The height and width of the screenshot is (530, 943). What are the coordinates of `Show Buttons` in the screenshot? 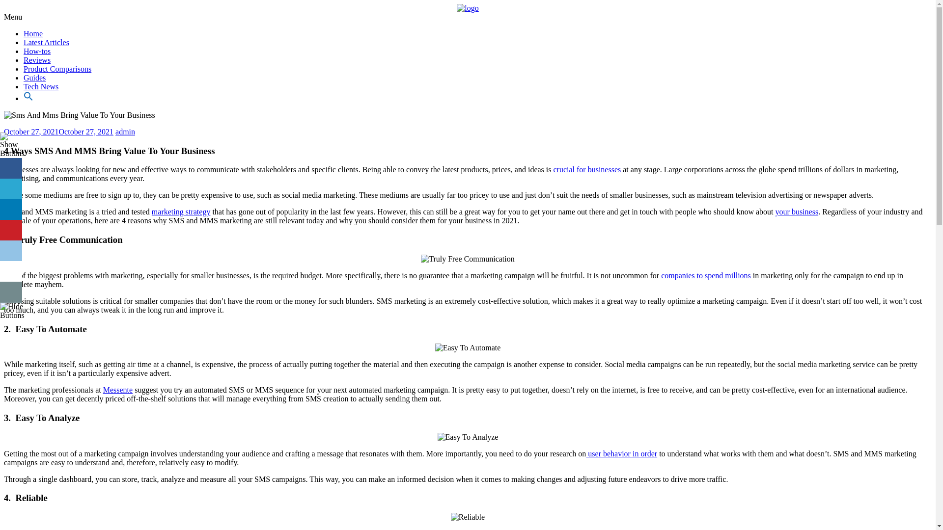 It's located at (12, 153).